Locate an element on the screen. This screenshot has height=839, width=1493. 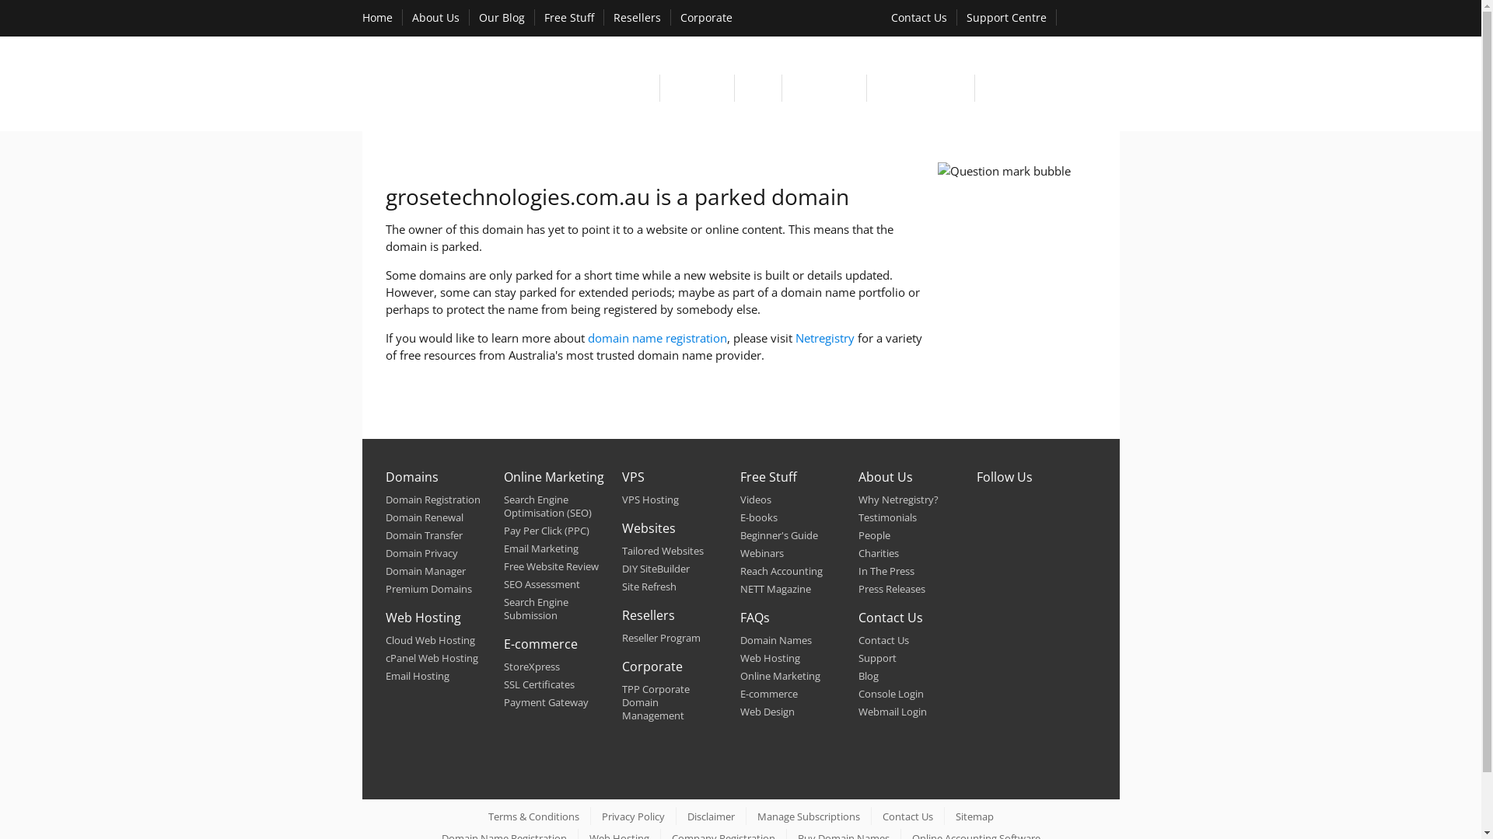
Free Stuff is located at coordinates (768, 477).